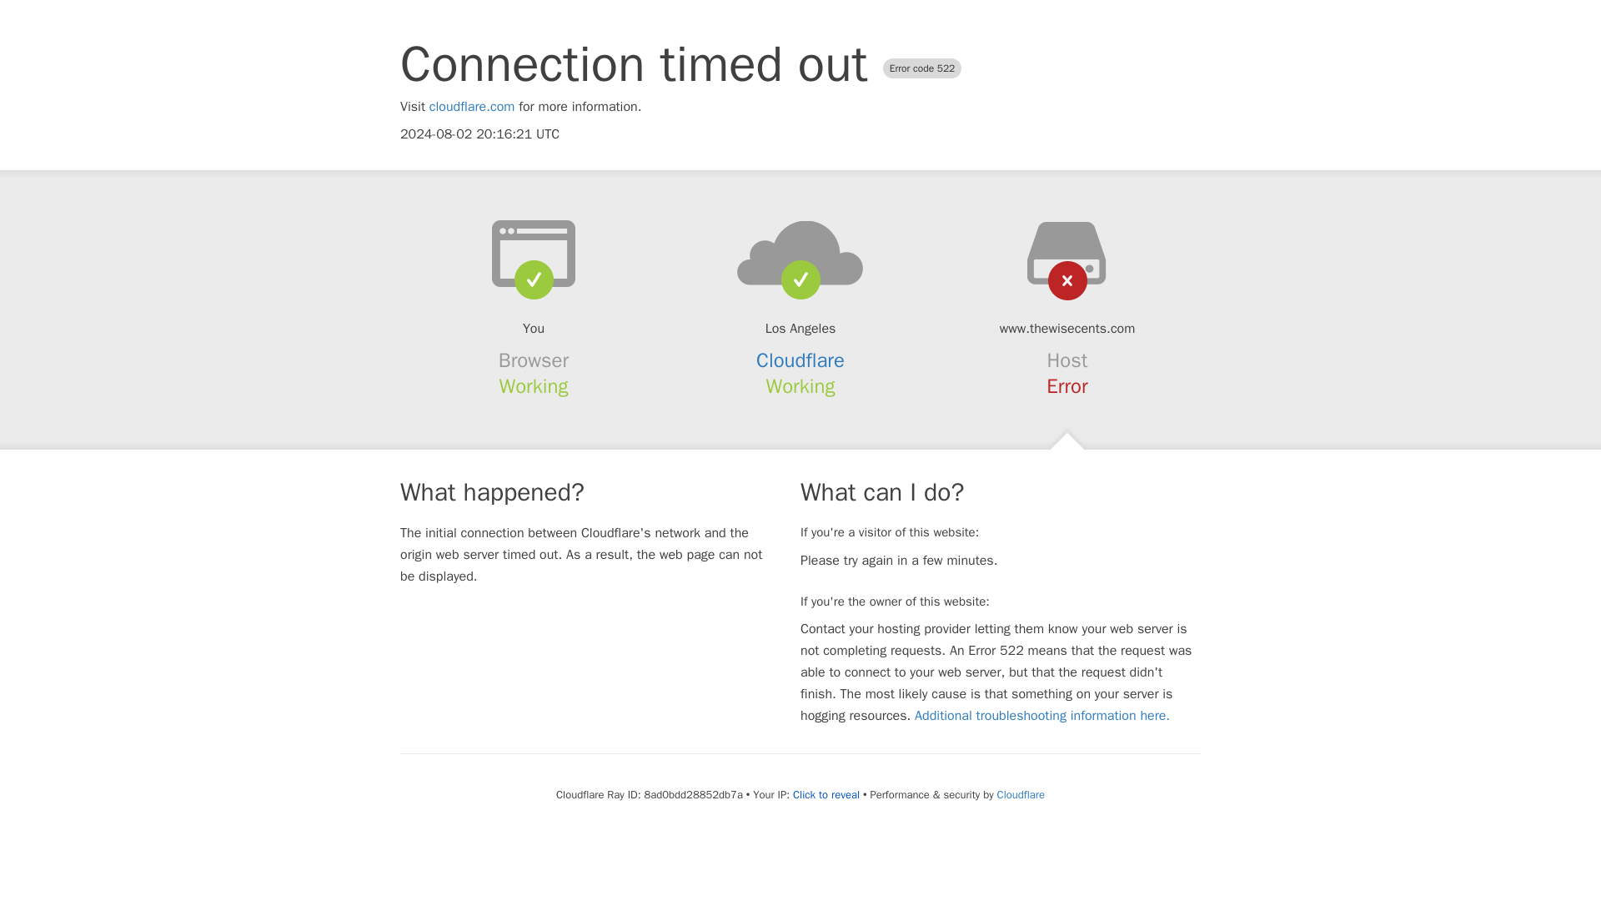  Describe the element at coordinates (826, 794) in the screenshot. I see `Click to reveal` at that location.